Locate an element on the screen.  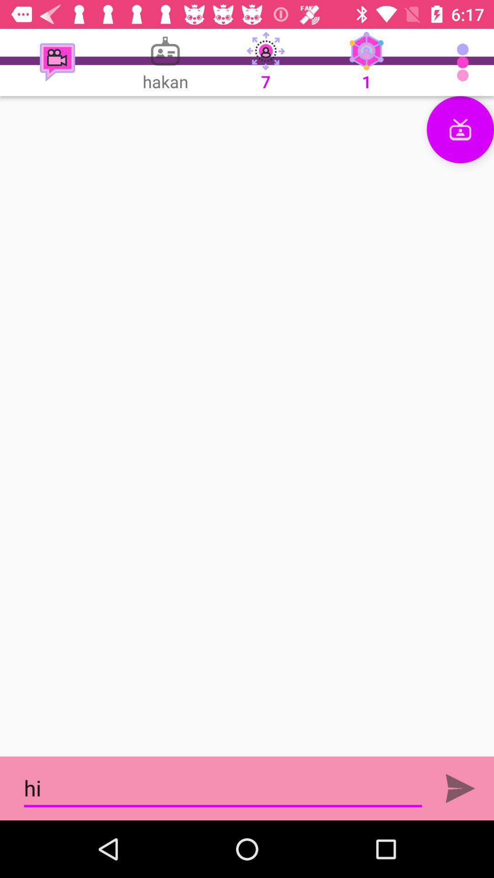
to start chat is located at coordinates (247, 426).